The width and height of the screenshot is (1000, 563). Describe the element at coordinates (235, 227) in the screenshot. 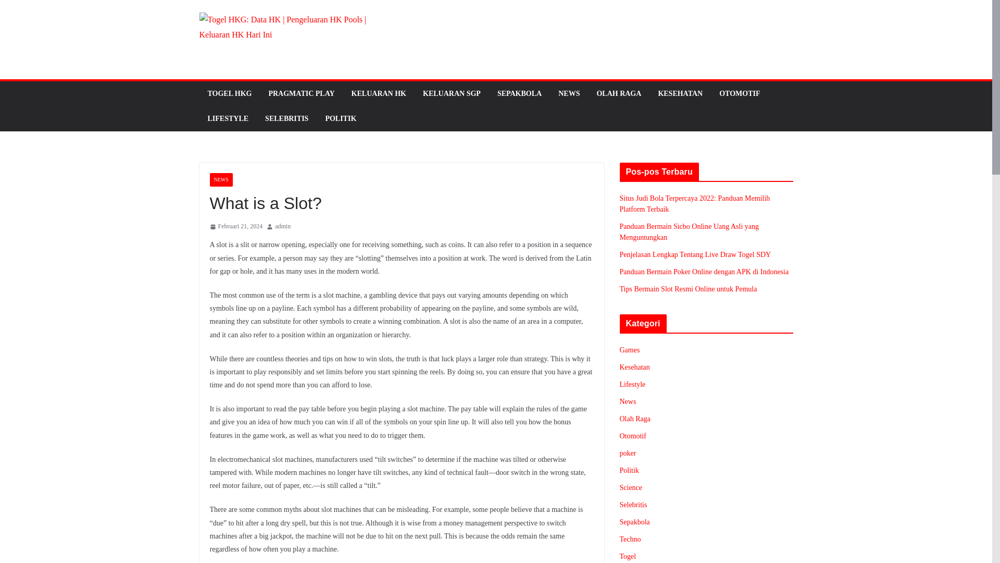

I see `Februari 21, 2024` at that location.